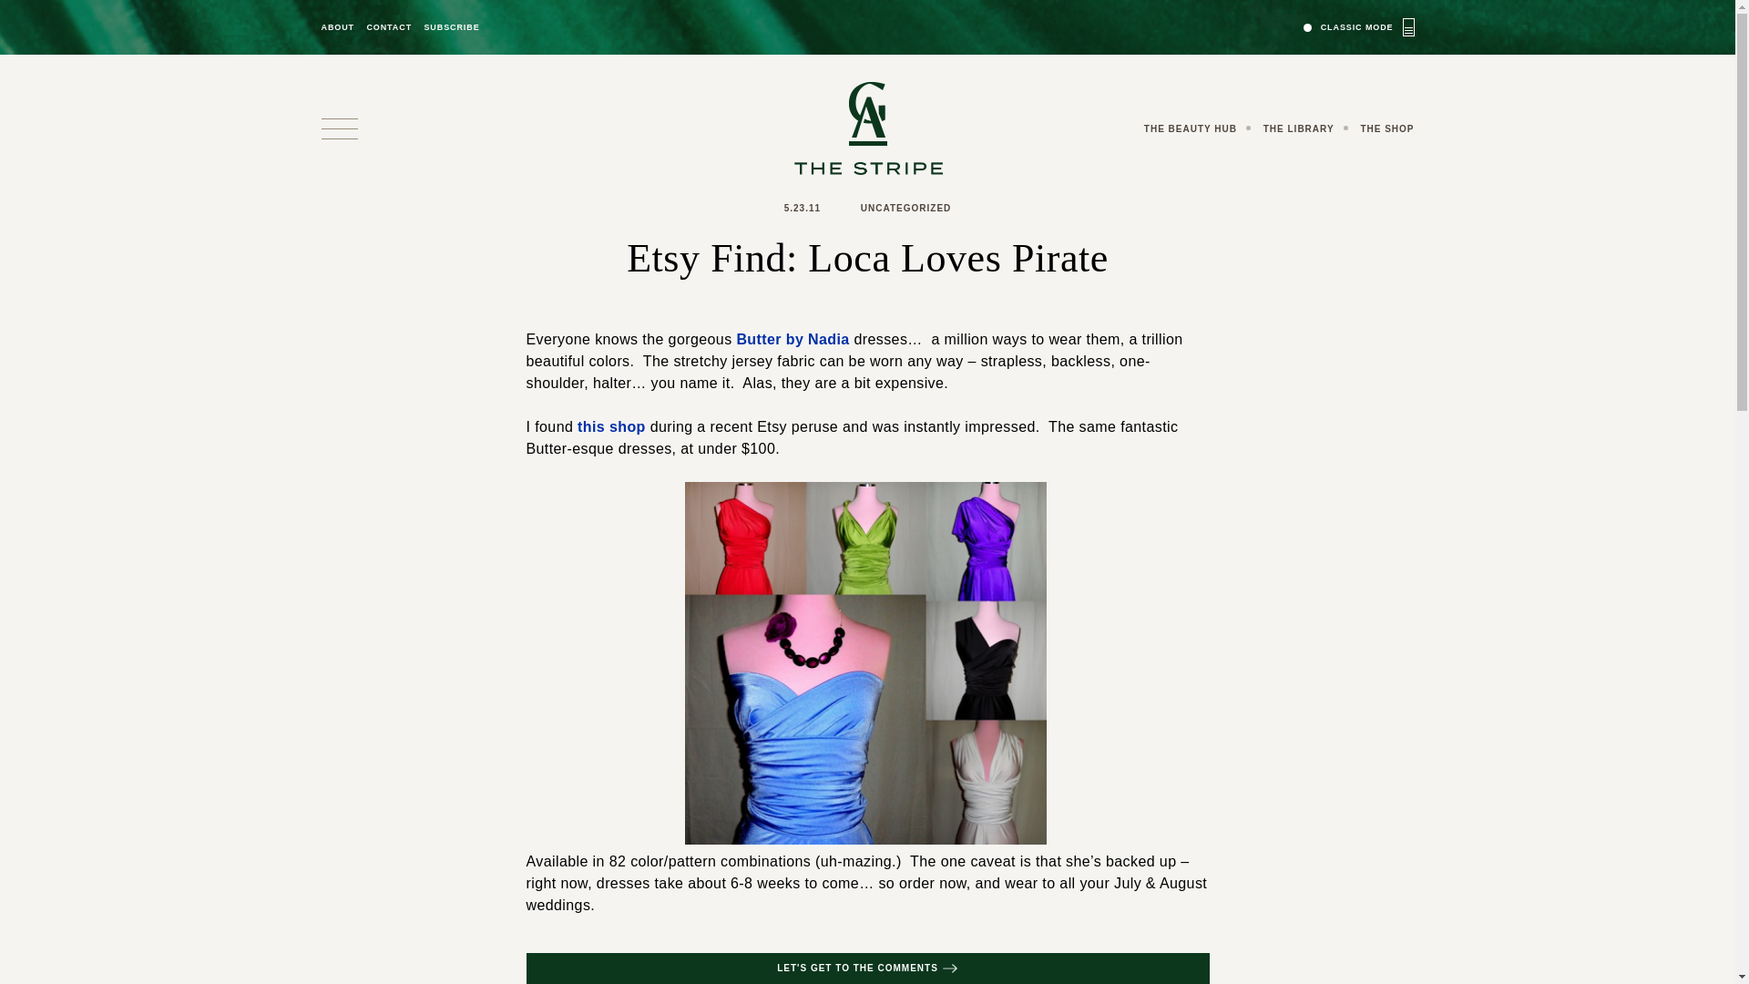 This screenshot has width=1749, height=984. Describe the element at coordinates (867, 128) in the screenshot. I see `The Stripe` at that location.